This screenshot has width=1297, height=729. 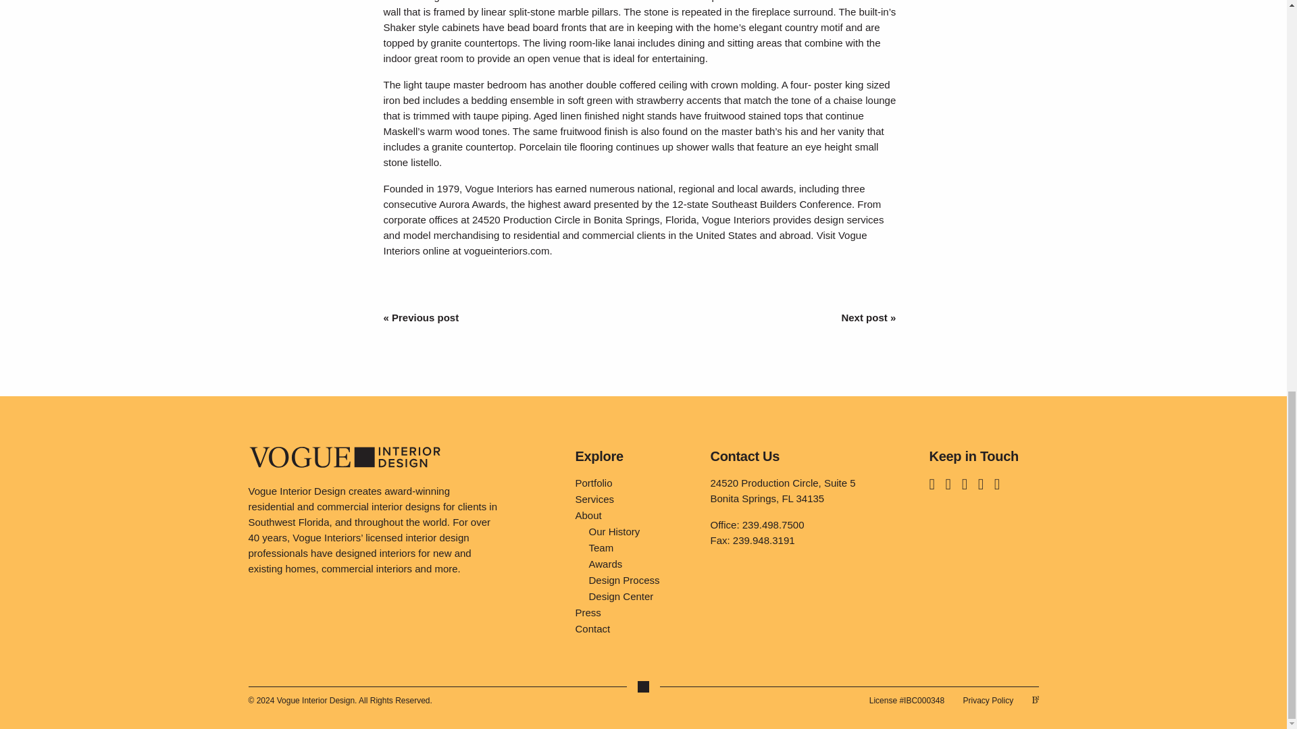 What do you see at coordinates (632, 483) in the screenshot?
I see `Portfolio` at bounding box center [632, 483].